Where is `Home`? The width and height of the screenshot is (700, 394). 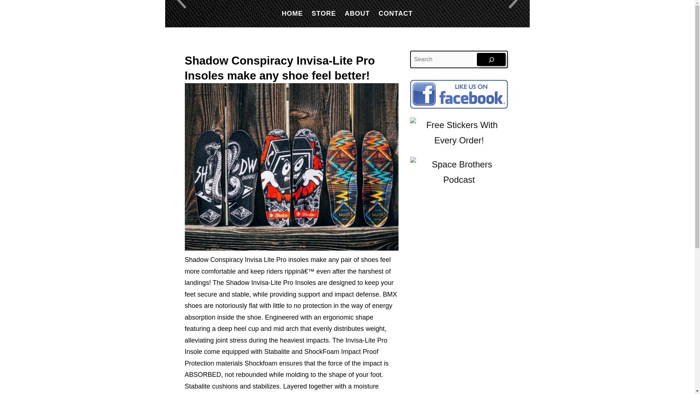
Home is located at coordinates (292, 13).